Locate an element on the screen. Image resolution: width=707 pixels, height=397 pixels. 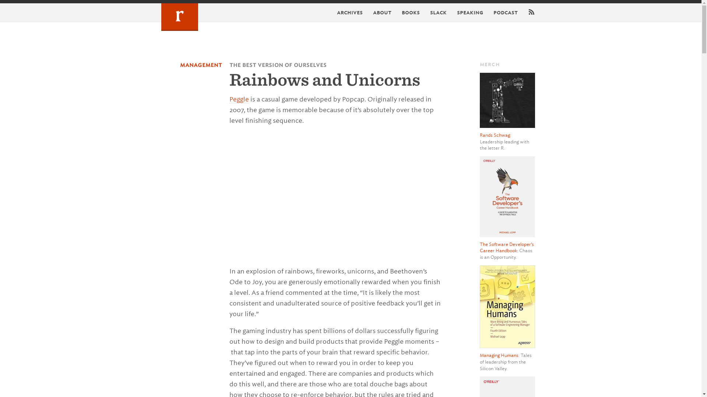
Peggle 2: Extreme Fever Win! is located at coordinates (340, 194).